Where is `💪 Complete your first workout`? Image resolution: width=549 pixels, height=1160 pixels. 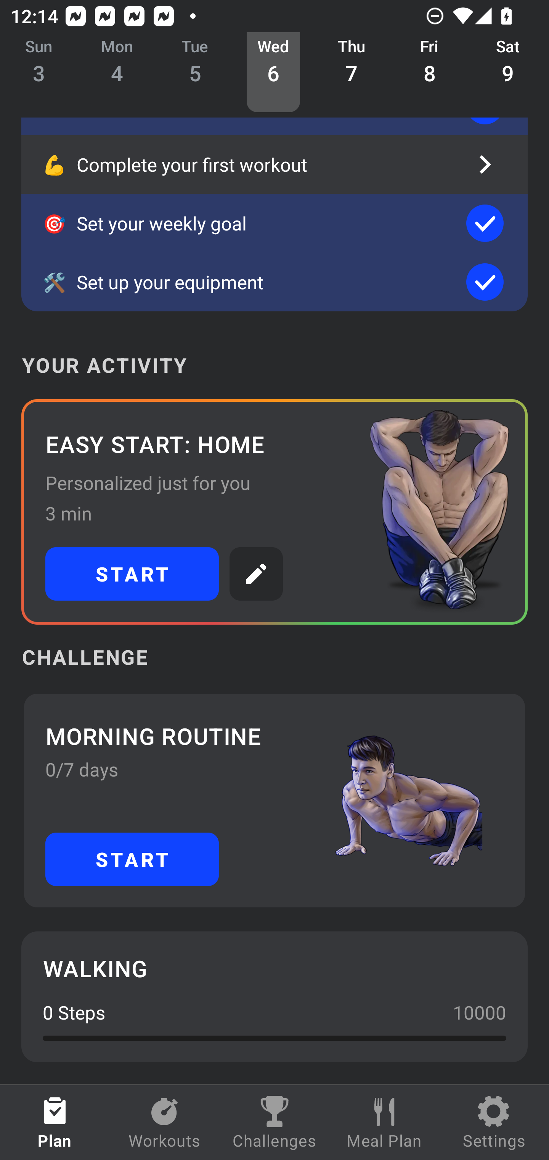
💪 Complete your first workout is located at coordinates (274, 164).